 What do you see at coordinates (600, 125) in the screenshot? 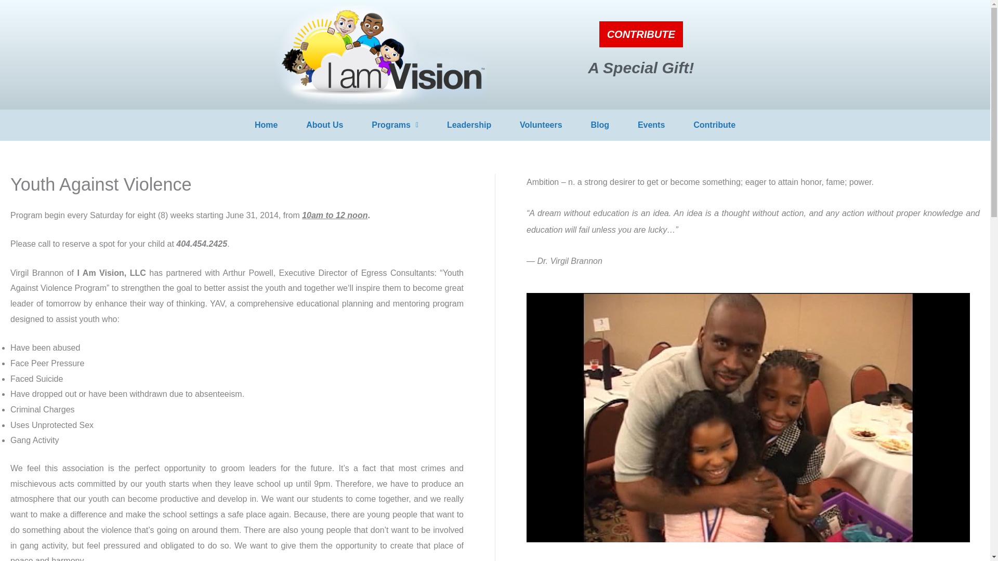
I see `Blog` at bounding box center [600, 125].